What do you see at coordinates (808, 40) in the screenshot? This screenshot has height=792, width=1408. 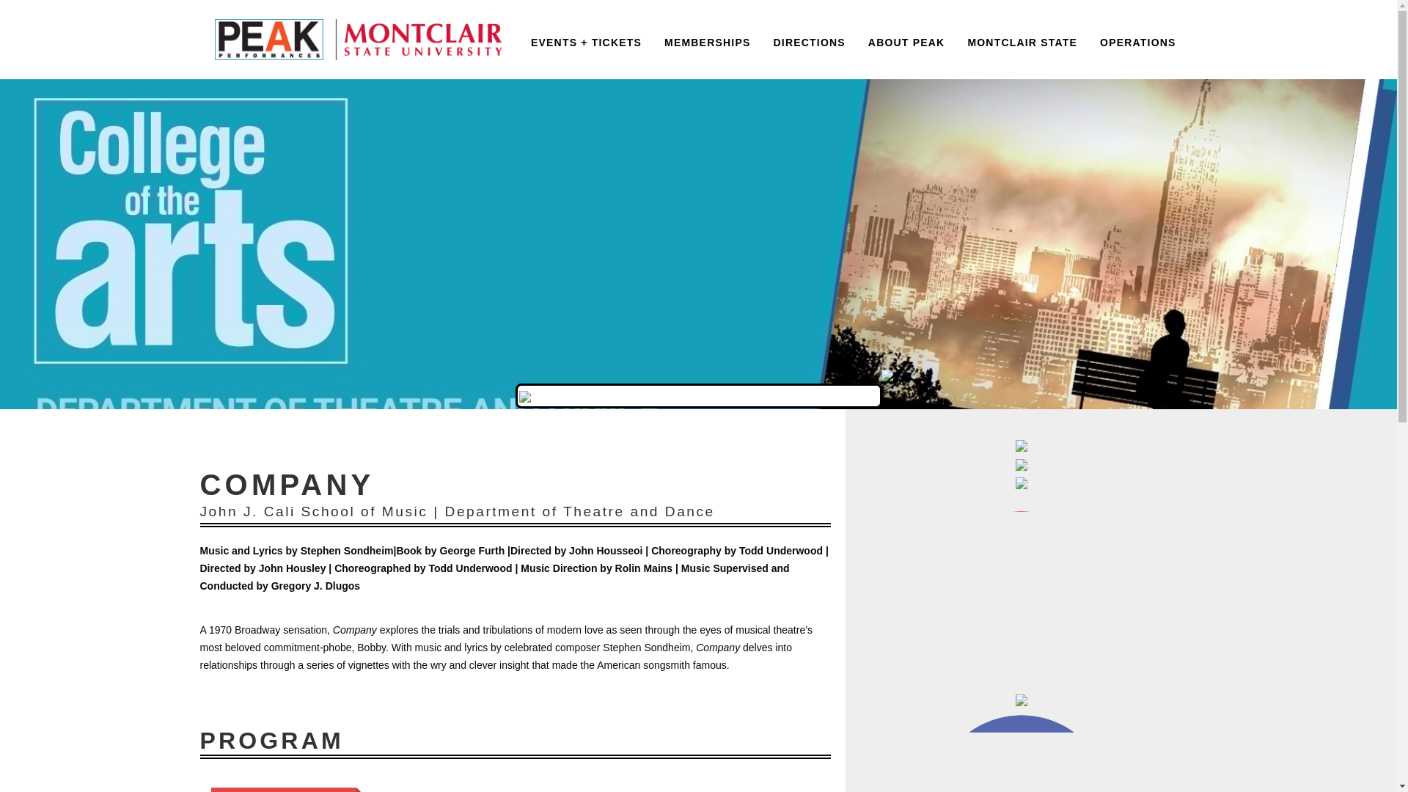 I see `DIRECTIONS` at bounding box center [808, 40].